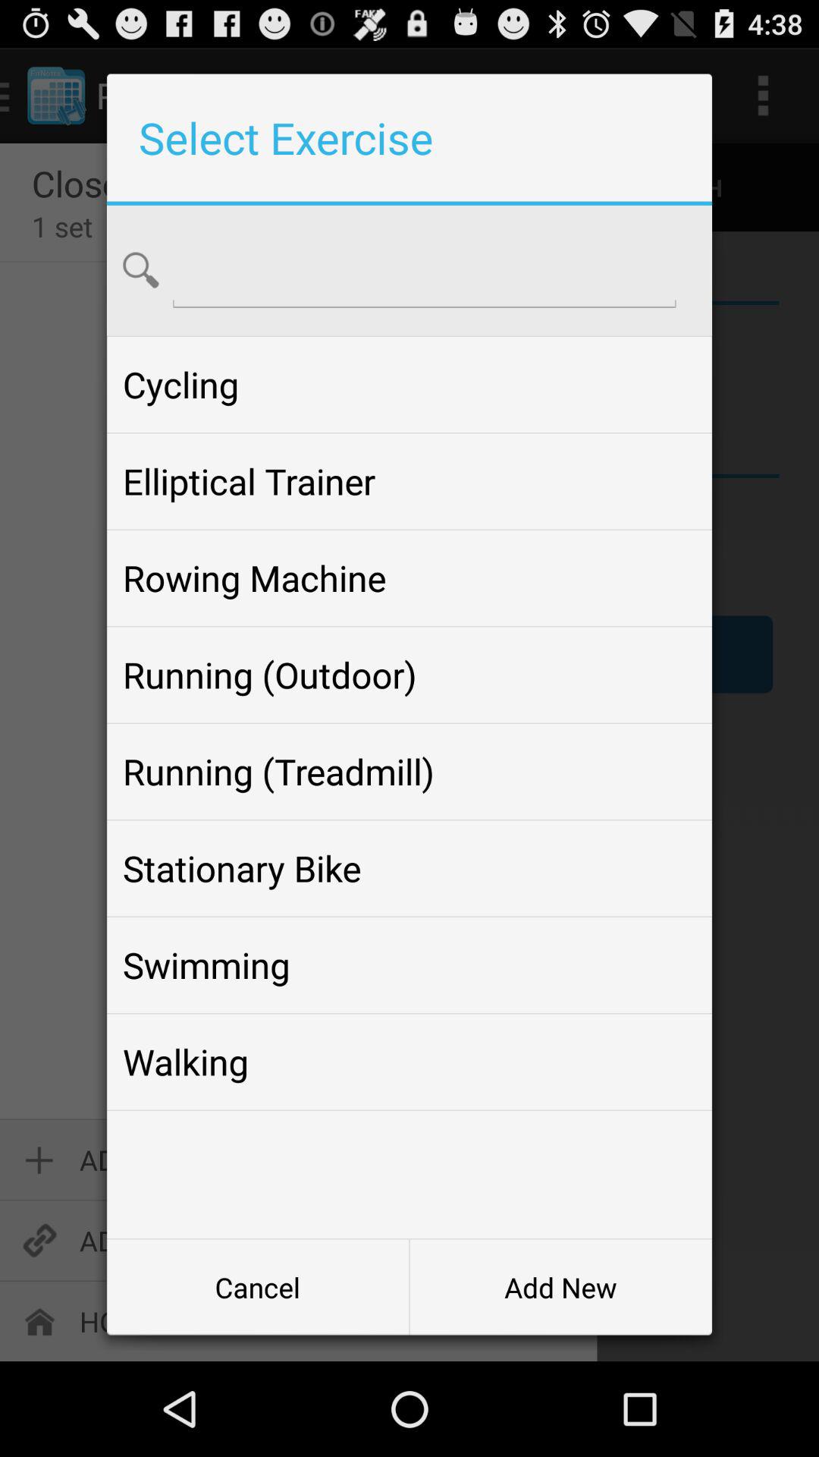  Describe the element at coordinates (409, 771) in the screenshot. I see `choose icon below the running (outdoor) icon` at that location.